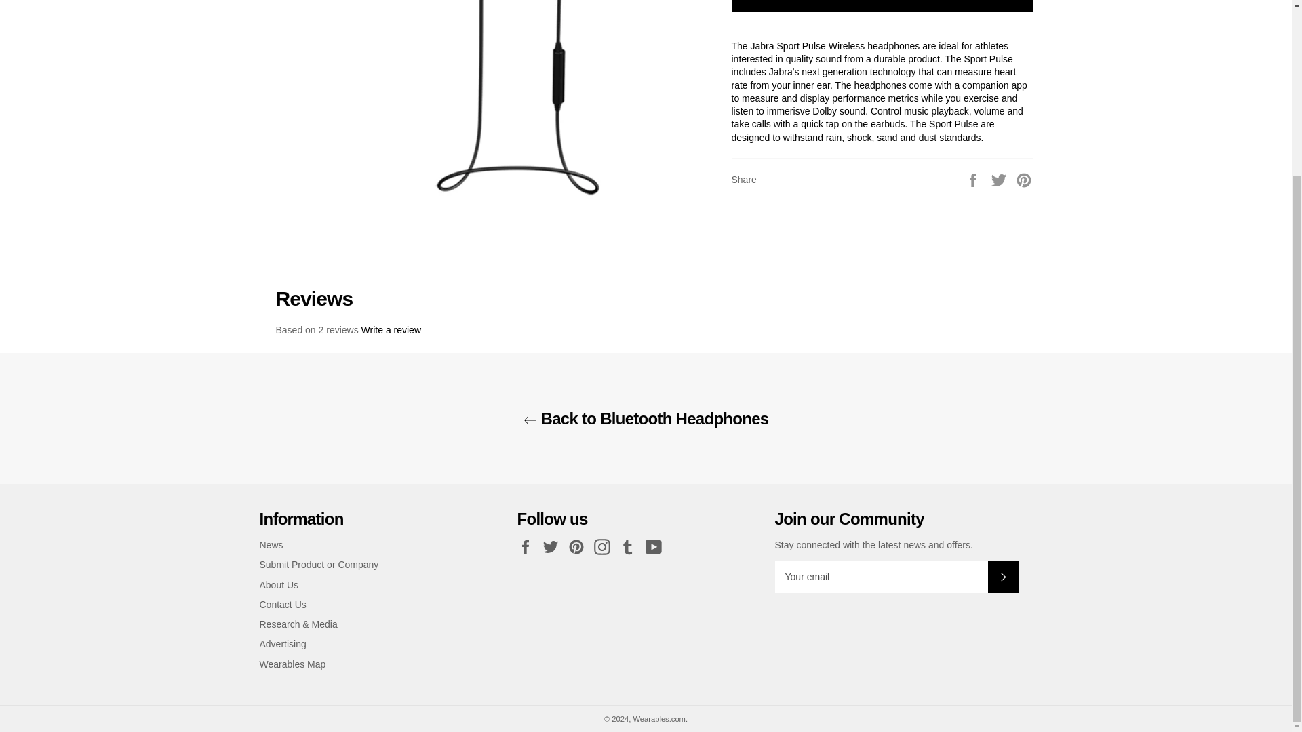  What do you see at coordinates (579, 546) in the screenshot?
I see `Wearables.com on Pinterest` at bounding box center [579, 546].